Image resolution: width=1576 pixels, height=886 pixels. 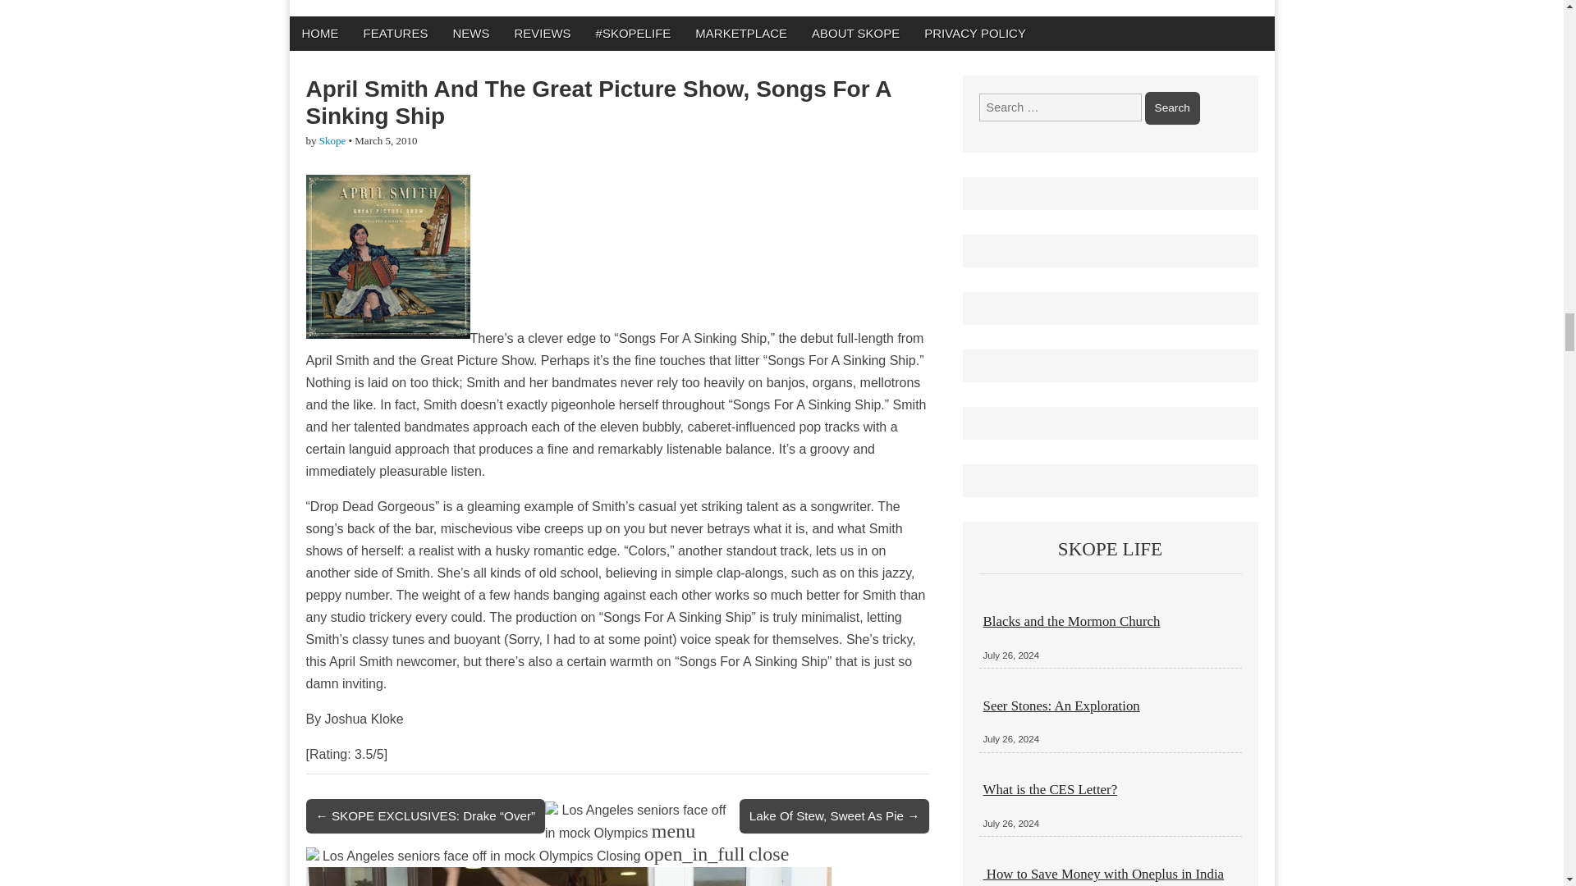 I want to click on Skope, so click(x=333, y=141).